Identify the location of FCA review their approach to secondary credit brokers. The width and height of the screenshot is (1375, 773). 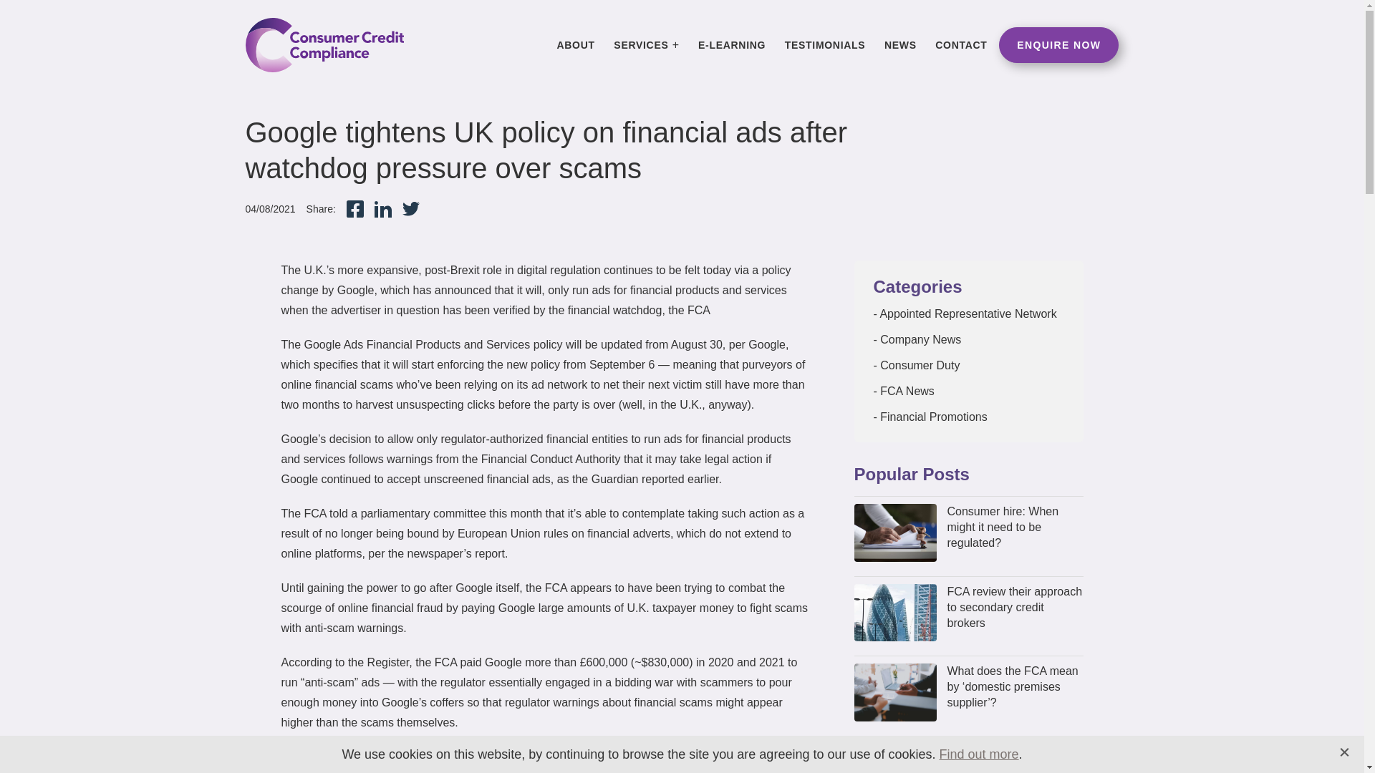
(1015, 608).